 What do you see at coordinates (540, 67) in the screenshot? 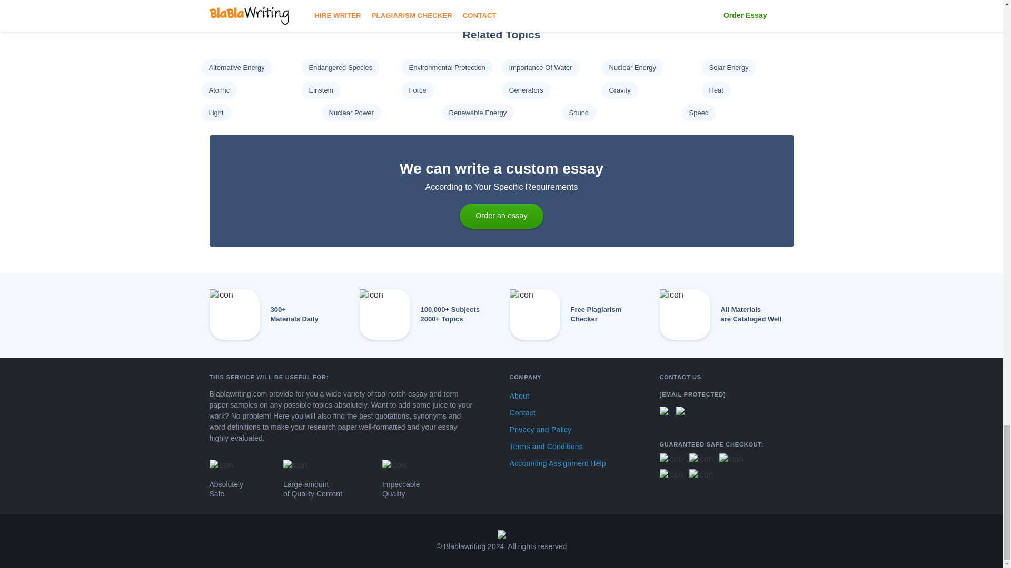
I see `Importance Of Water` at bounding box center [540, 67].